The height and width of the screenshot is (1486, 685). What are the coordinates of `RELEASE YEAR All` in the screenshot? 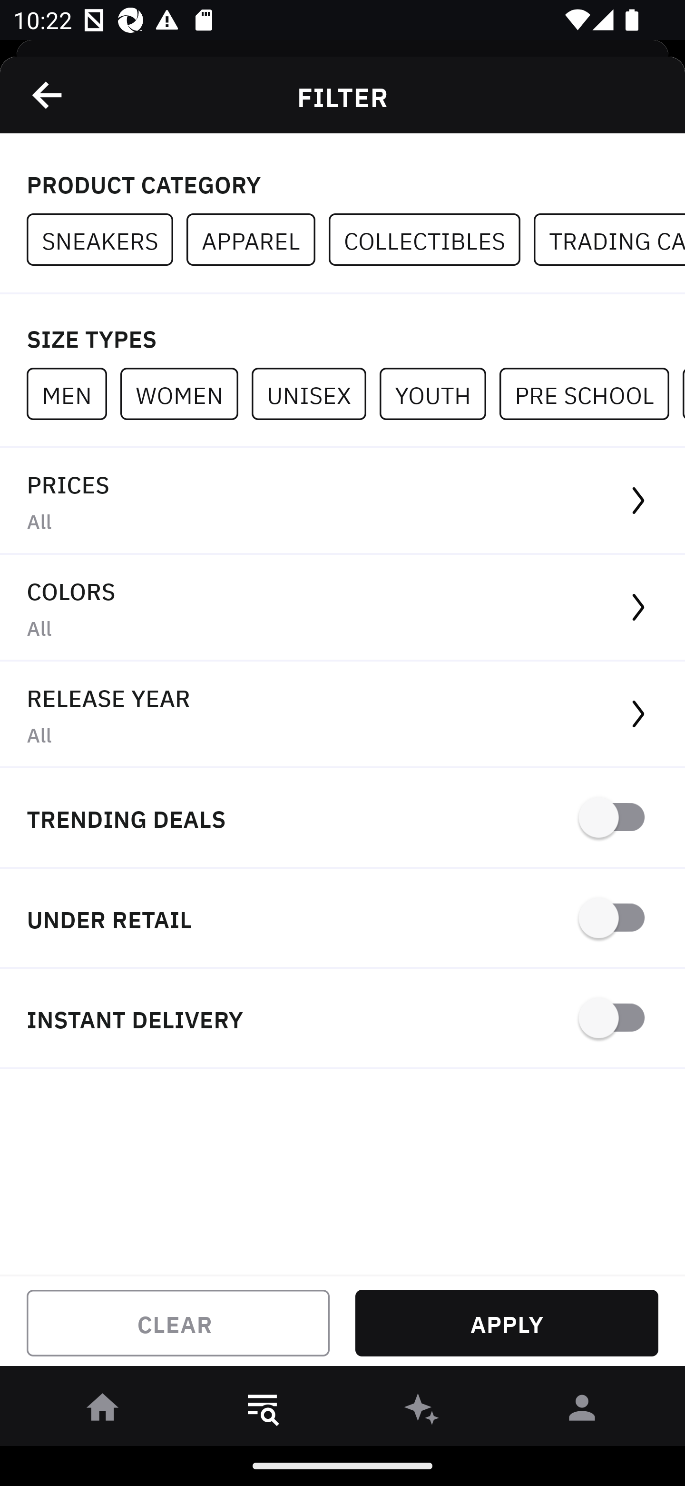 It's located at (342, 714).